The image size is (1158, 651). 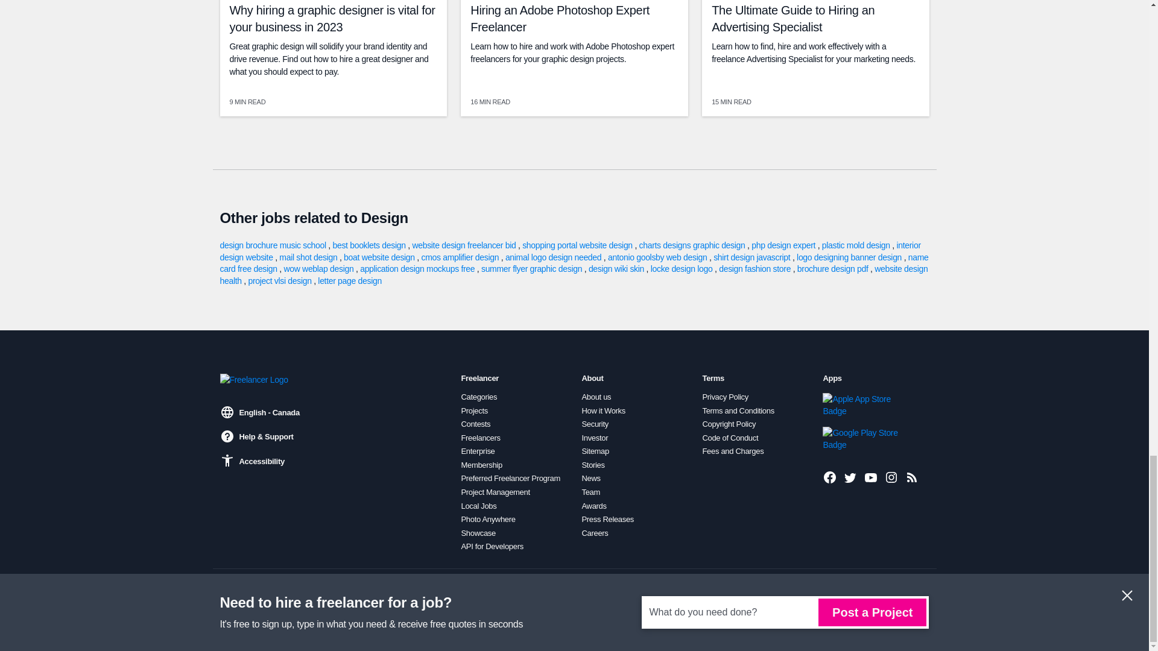 I want to click on Latest Projects, so click(x=912, y=477).